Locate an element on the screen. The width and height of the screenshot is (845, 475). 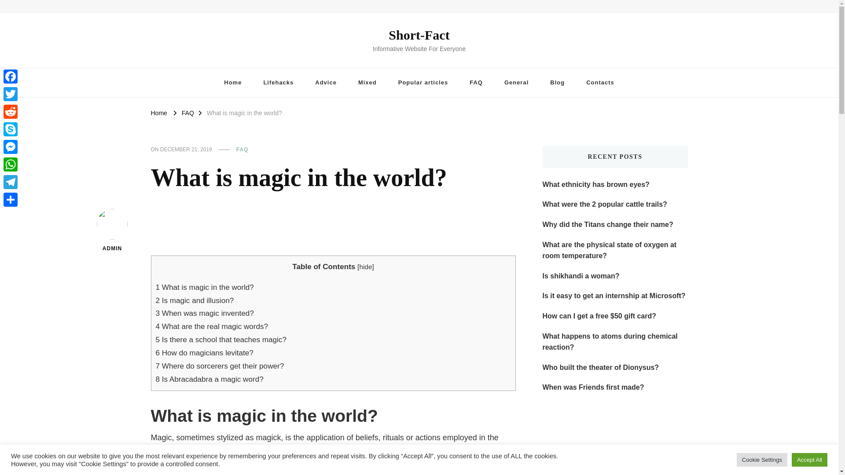
3 When was magic invented? is located at coordinates (205, 313).